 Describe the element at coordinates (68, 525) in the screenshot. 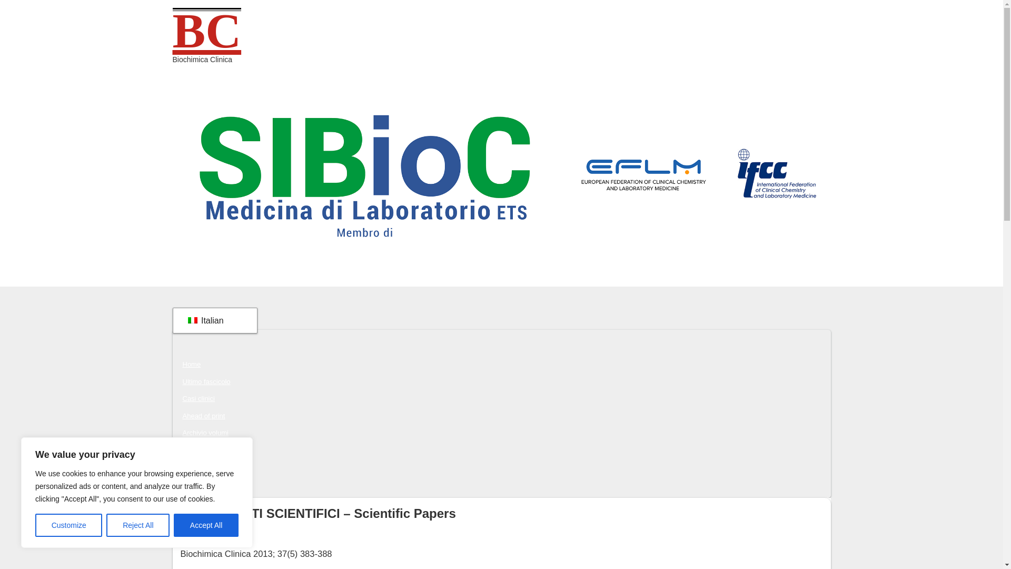

I see `Customize` at that location.